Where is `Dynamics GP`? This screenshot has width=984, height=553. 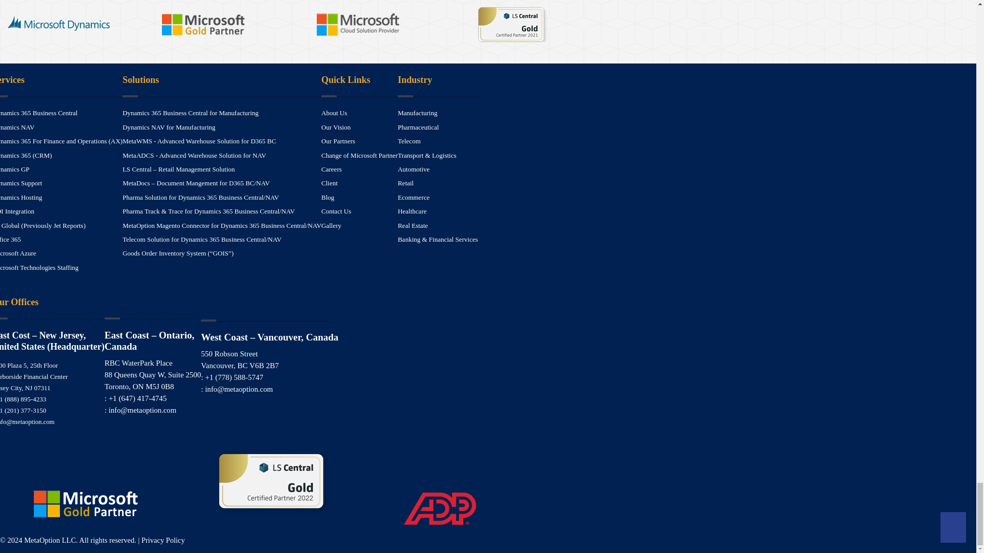
Dynamics GP is located at coordinates (14, 169).